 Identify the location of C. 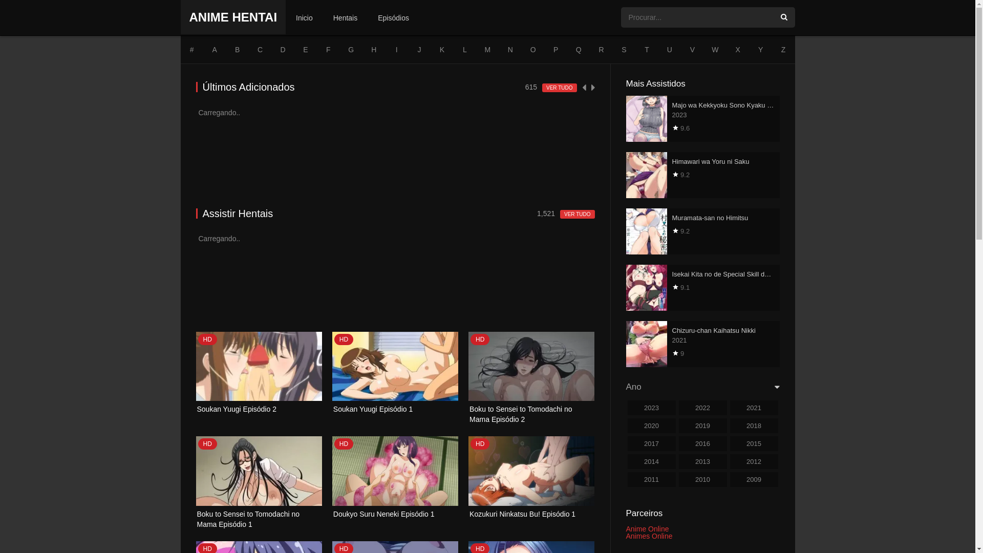
(260, 50).